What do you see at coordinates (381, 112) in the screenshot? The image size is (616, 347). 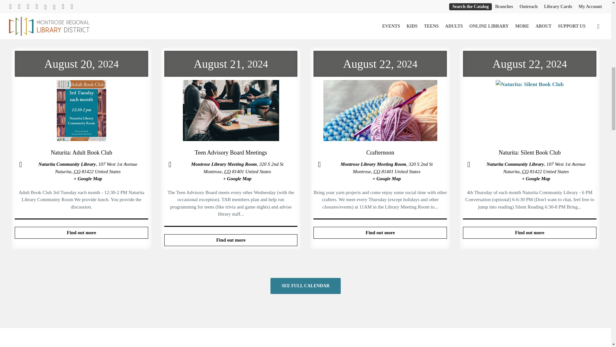 I see `Crafternoon` at bounding box center [381, 112].